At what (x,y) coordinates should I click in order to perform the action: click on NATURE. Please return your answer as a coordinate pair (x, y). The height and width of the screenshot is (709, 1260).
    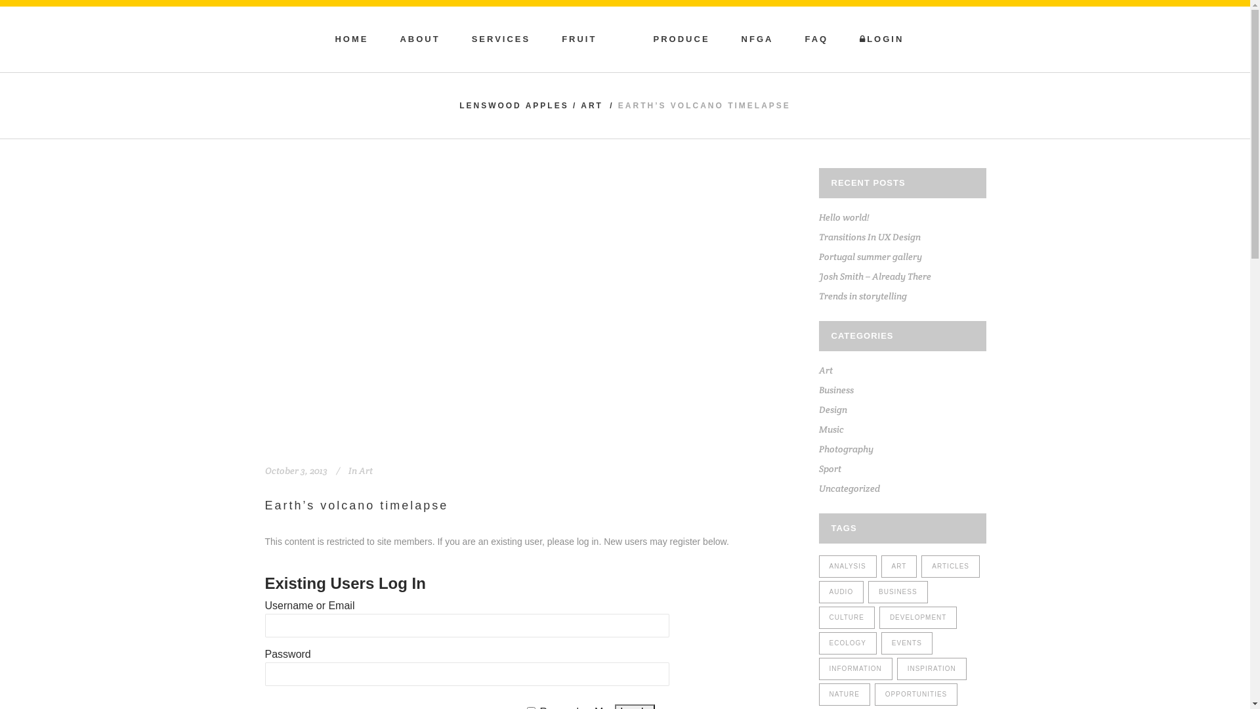
    Looking at the image, I should click on (845, 695).